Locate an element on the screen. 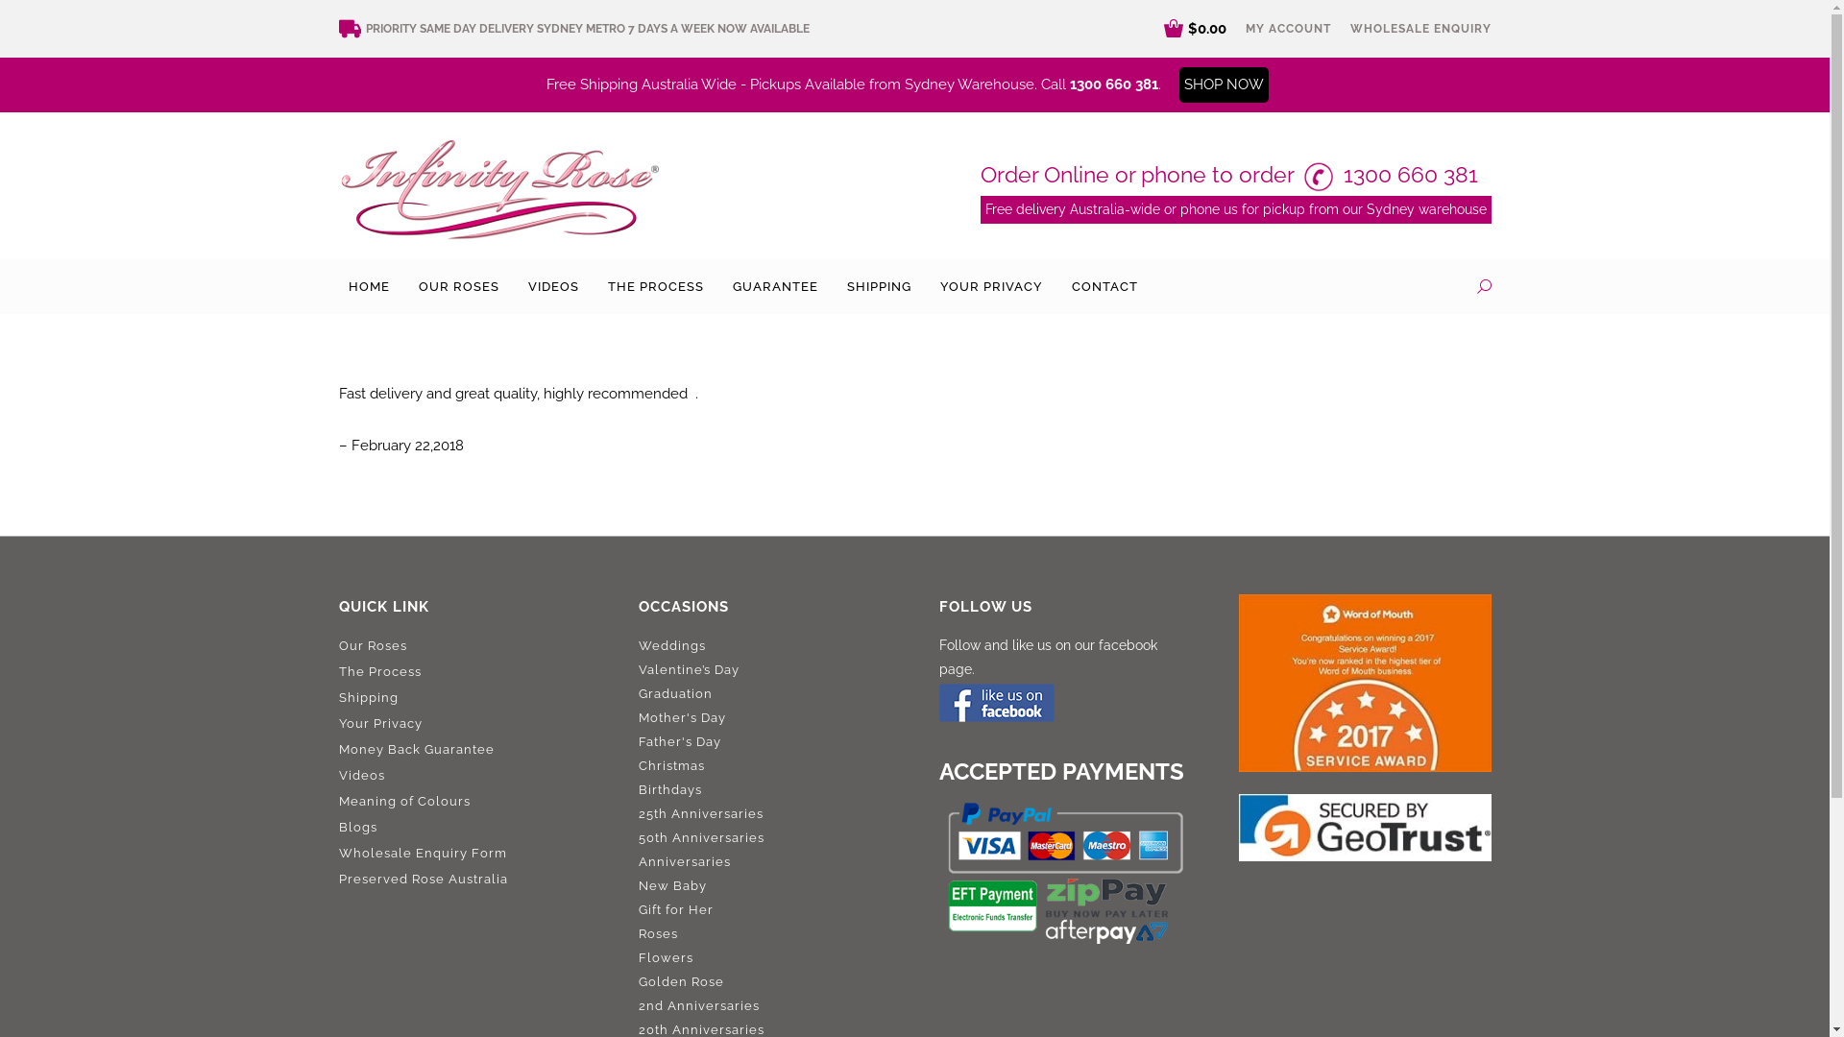 Image resolution: width=1844 pixels, height=1037 pixels. 2nd Anniversaries is located at coordinates (699, 1006).